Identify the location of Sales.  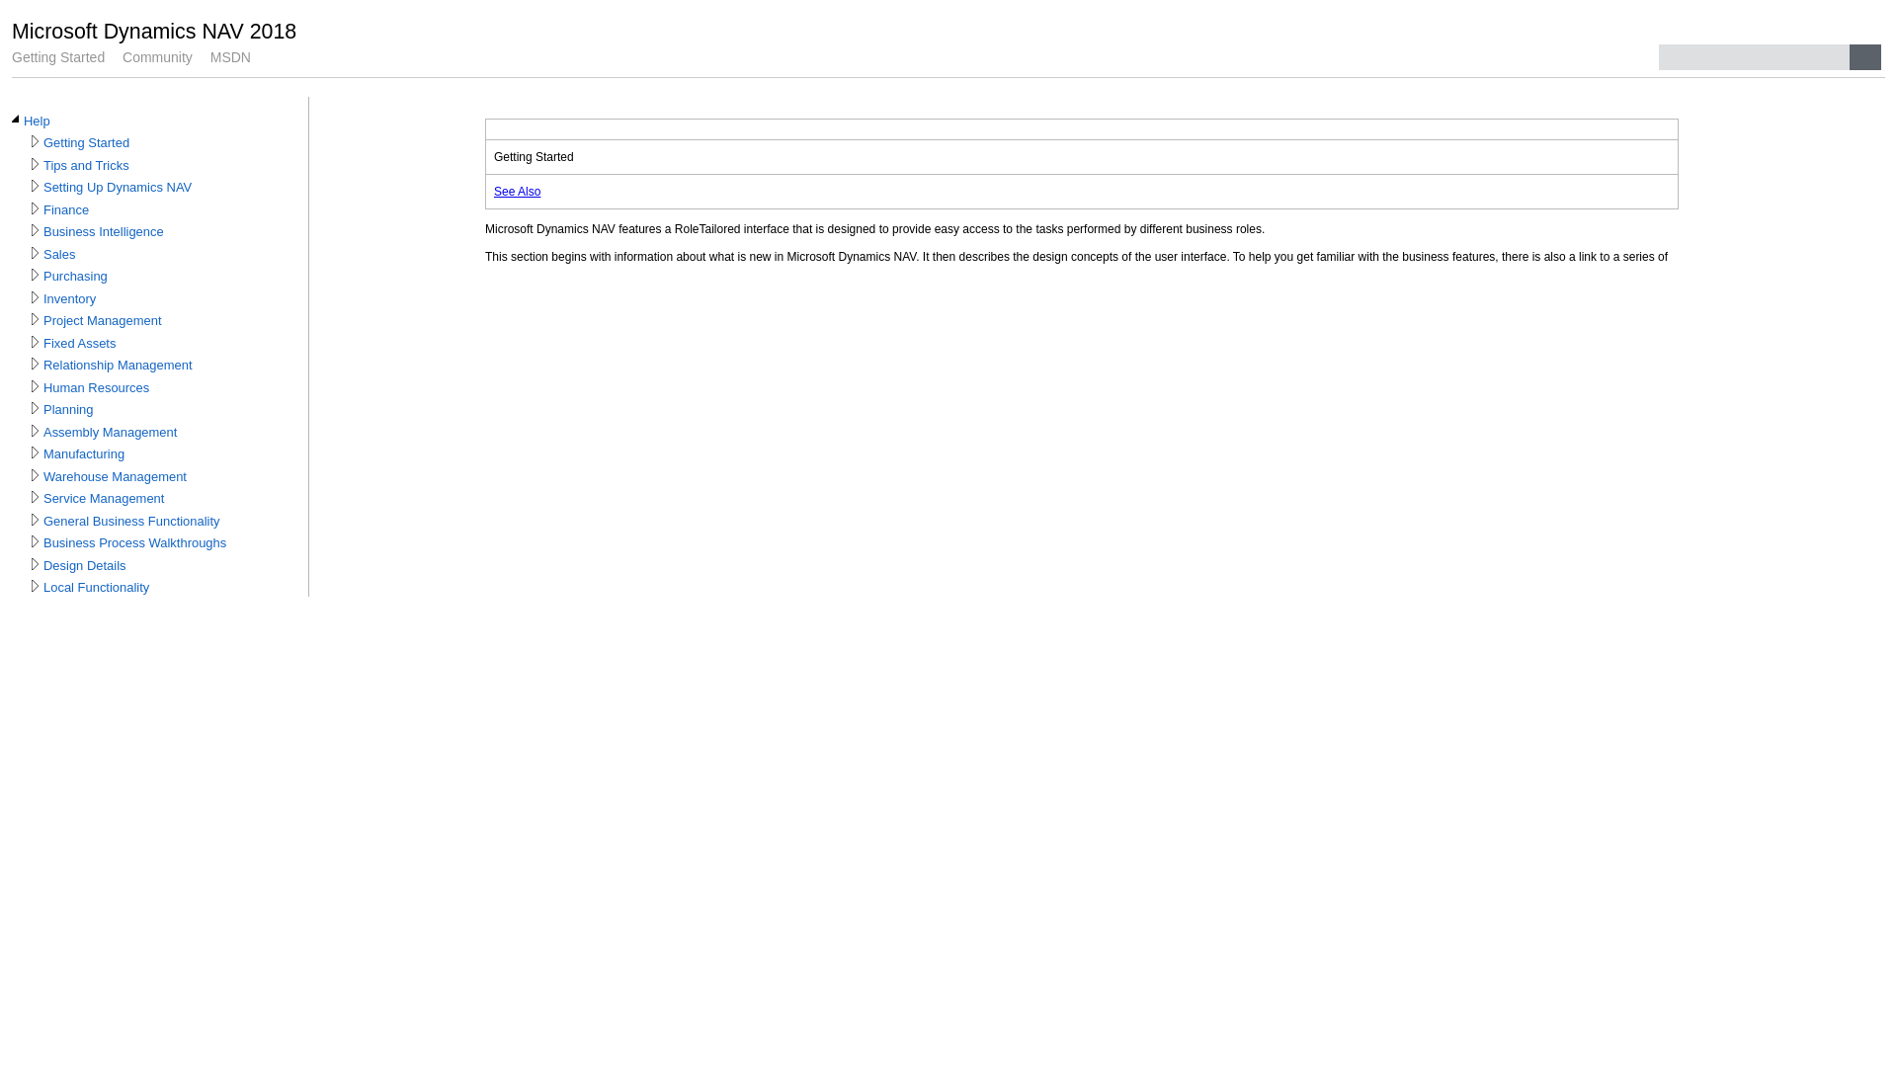
(59, 255).